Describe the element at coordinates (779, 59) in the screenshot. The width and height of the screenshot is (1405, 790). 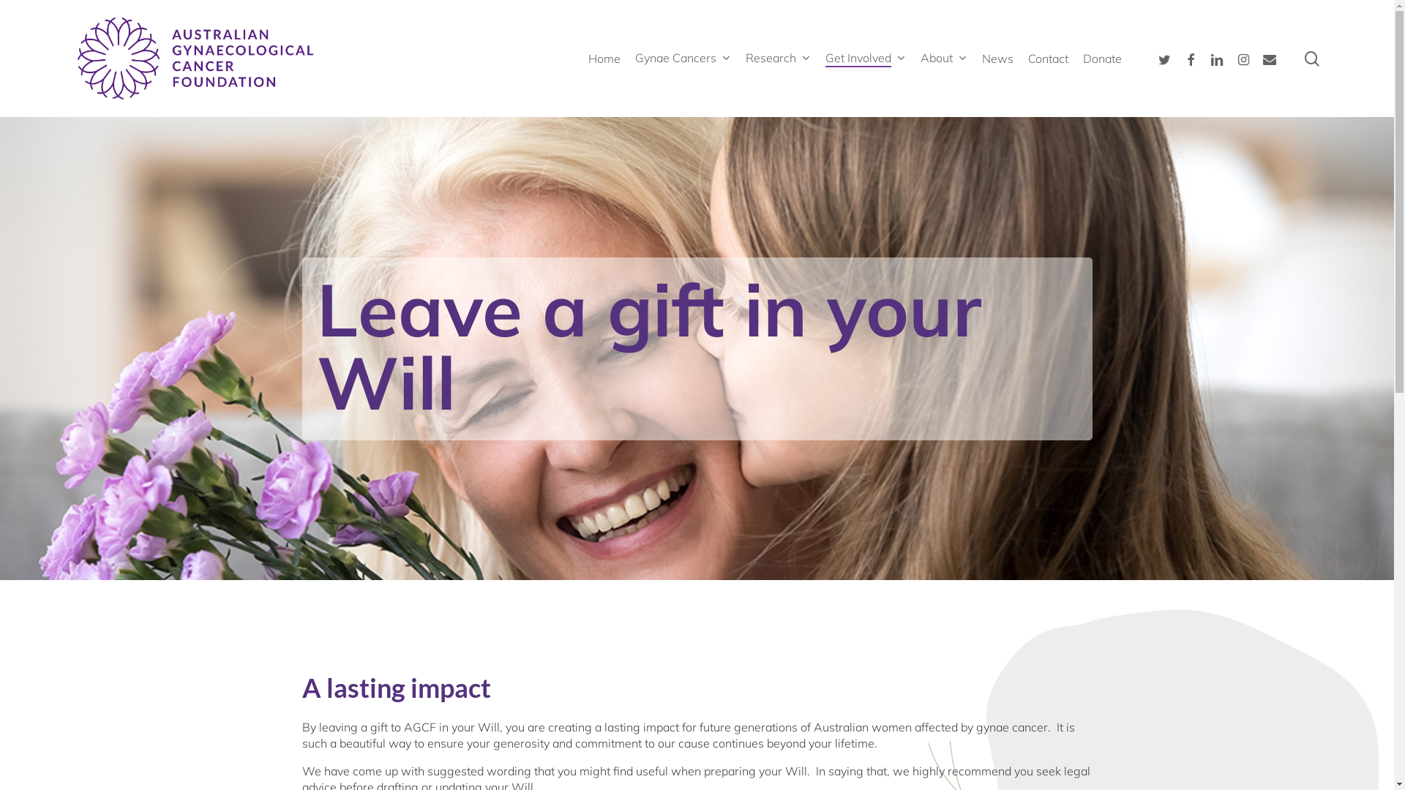
I see `Research` at that location.